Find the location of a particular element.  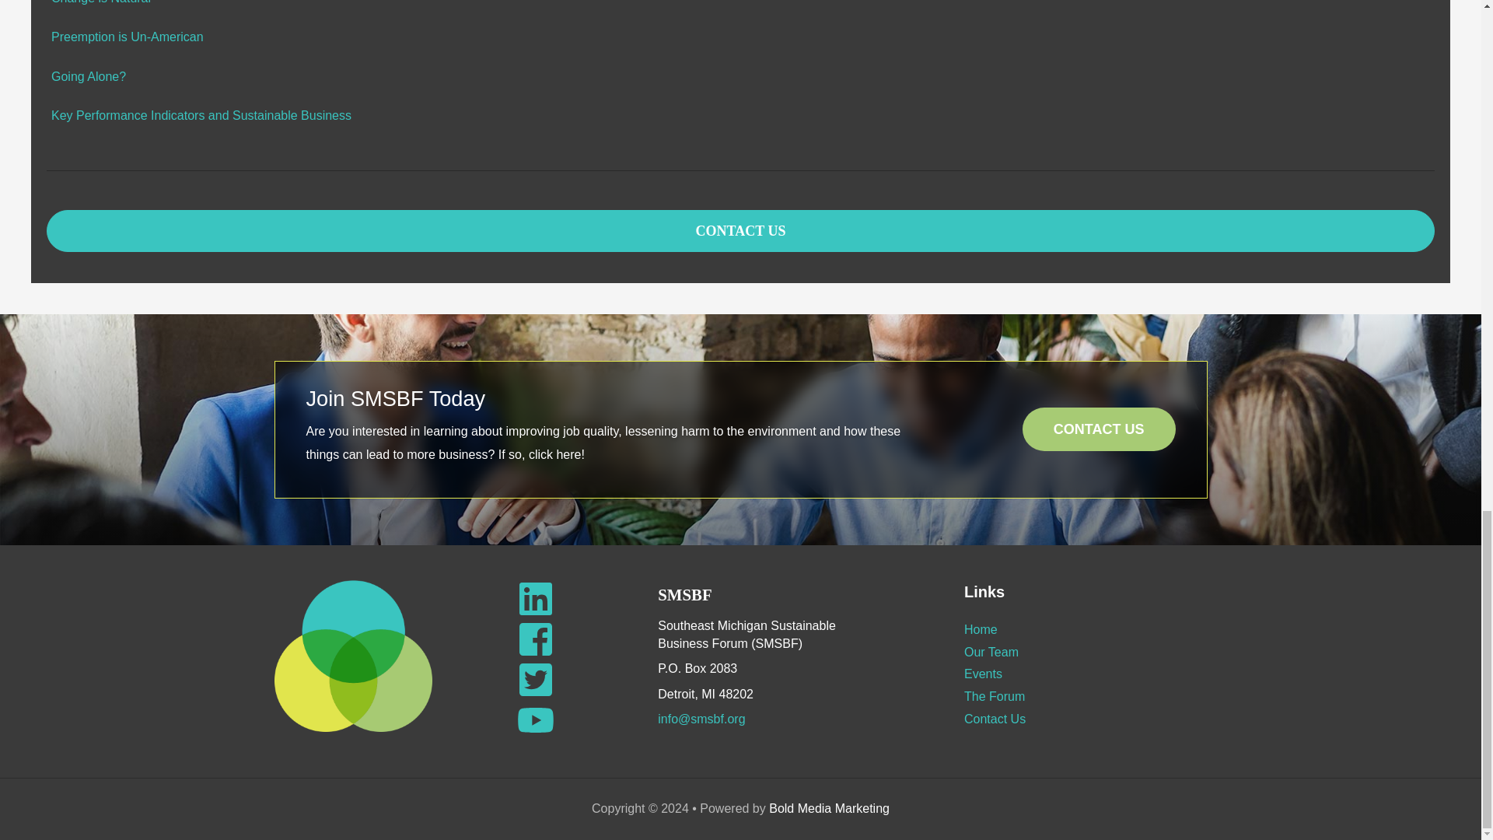

Going Alone? is located at coordinates (88, 76).